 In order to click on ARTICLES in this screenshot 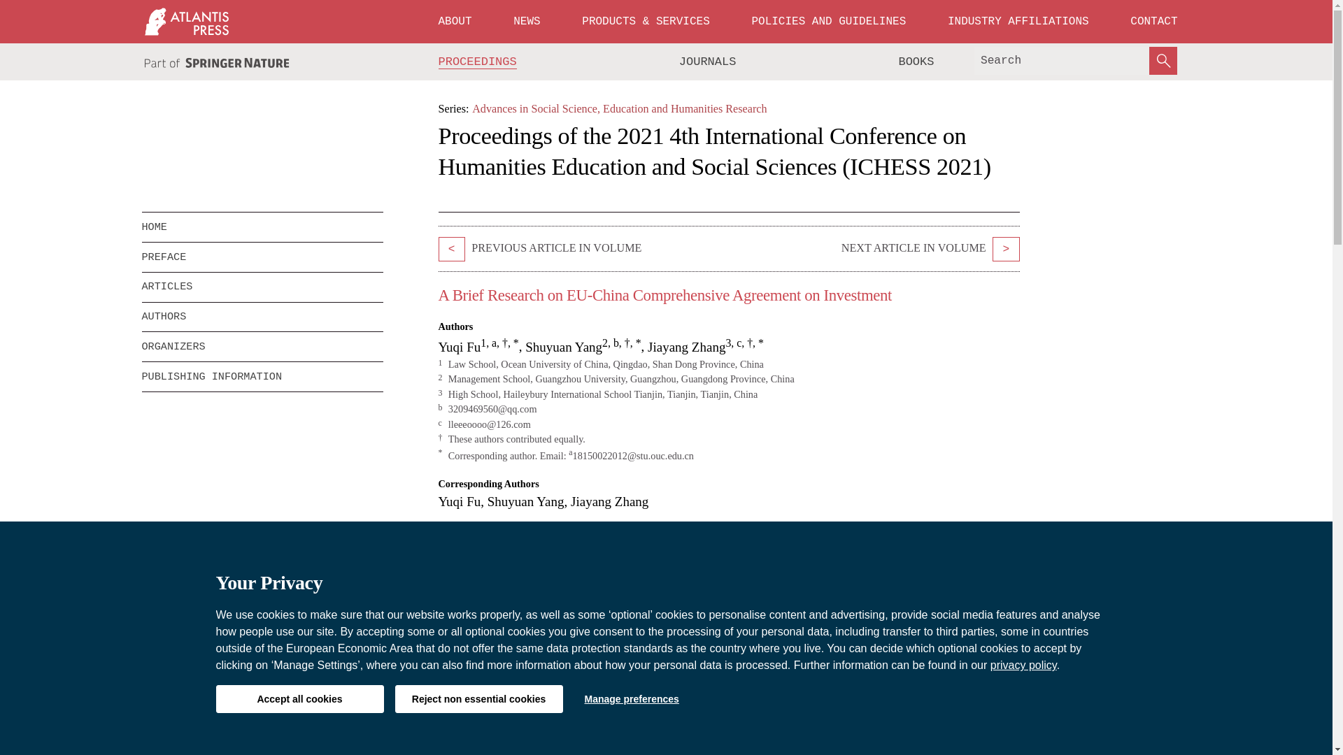, I will do `click(262, 287)`.